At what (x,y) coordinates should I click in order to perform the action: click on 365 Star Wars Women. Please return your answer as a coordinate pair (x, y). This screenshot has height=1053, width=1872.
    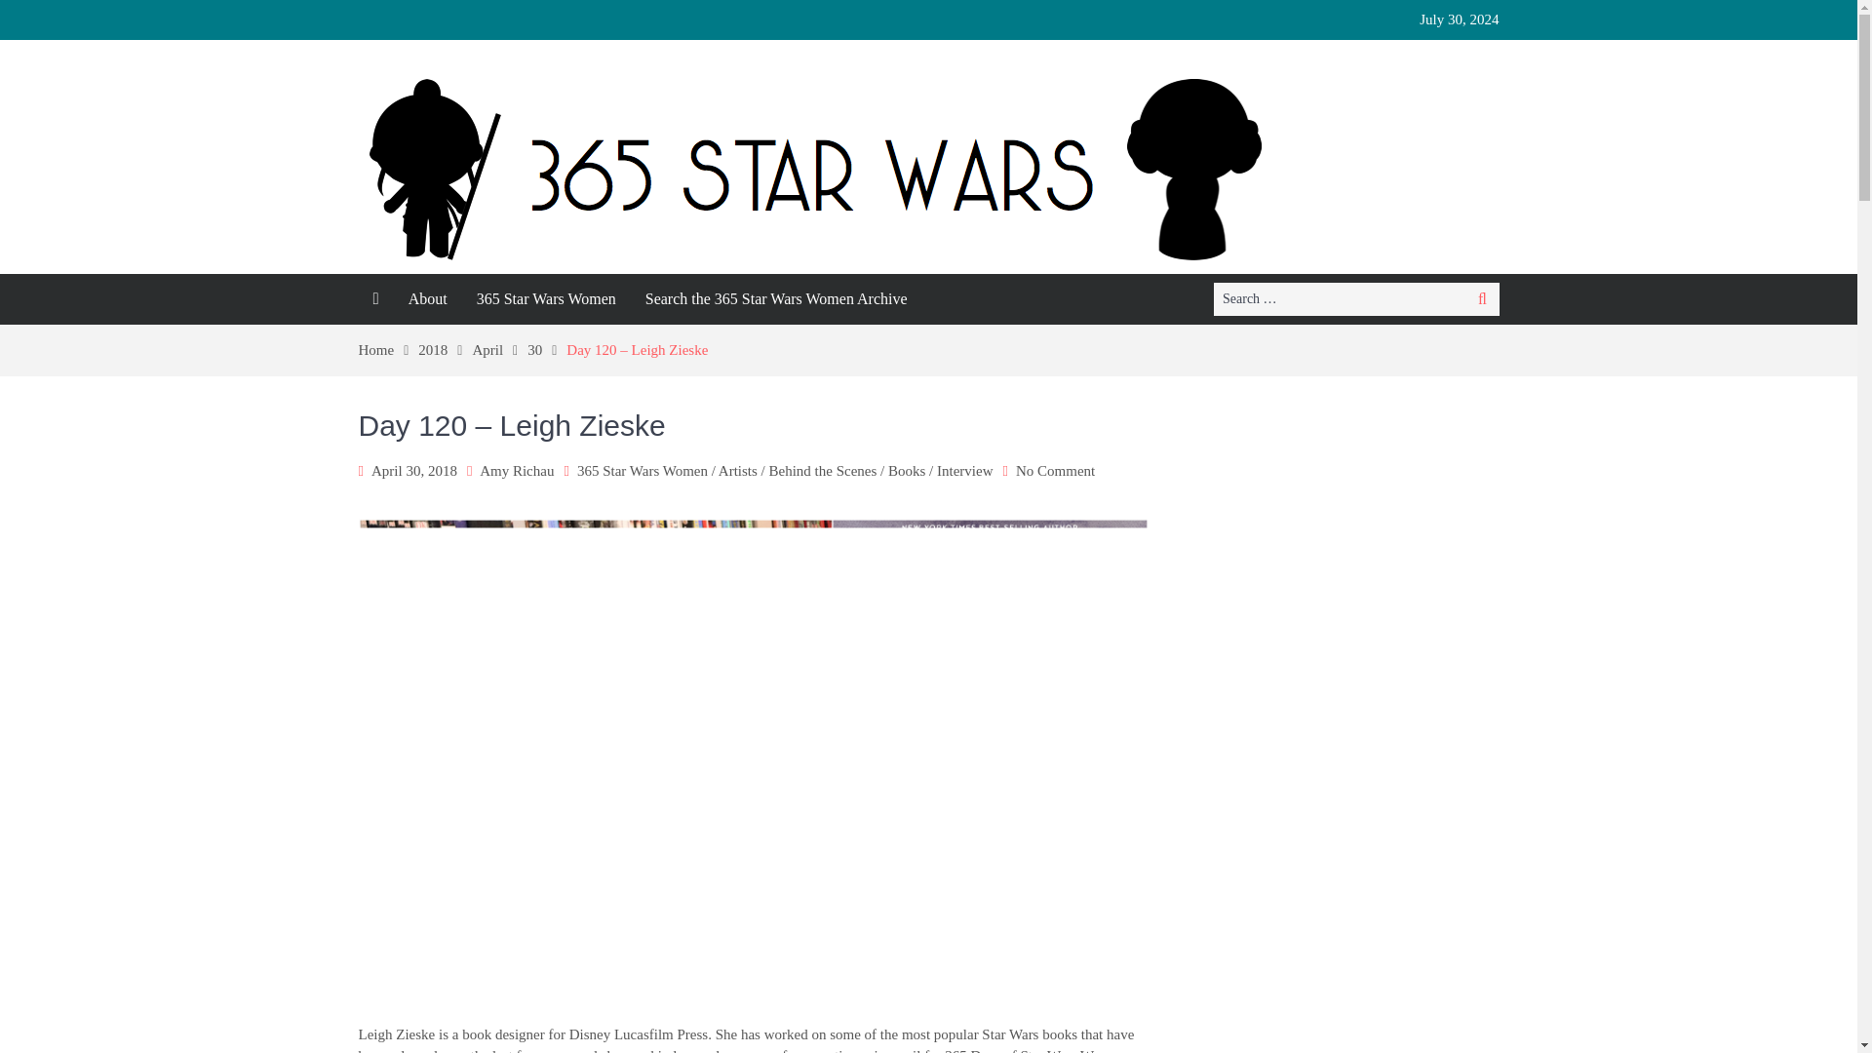
    Looking at the image, I should click on (642, 471).